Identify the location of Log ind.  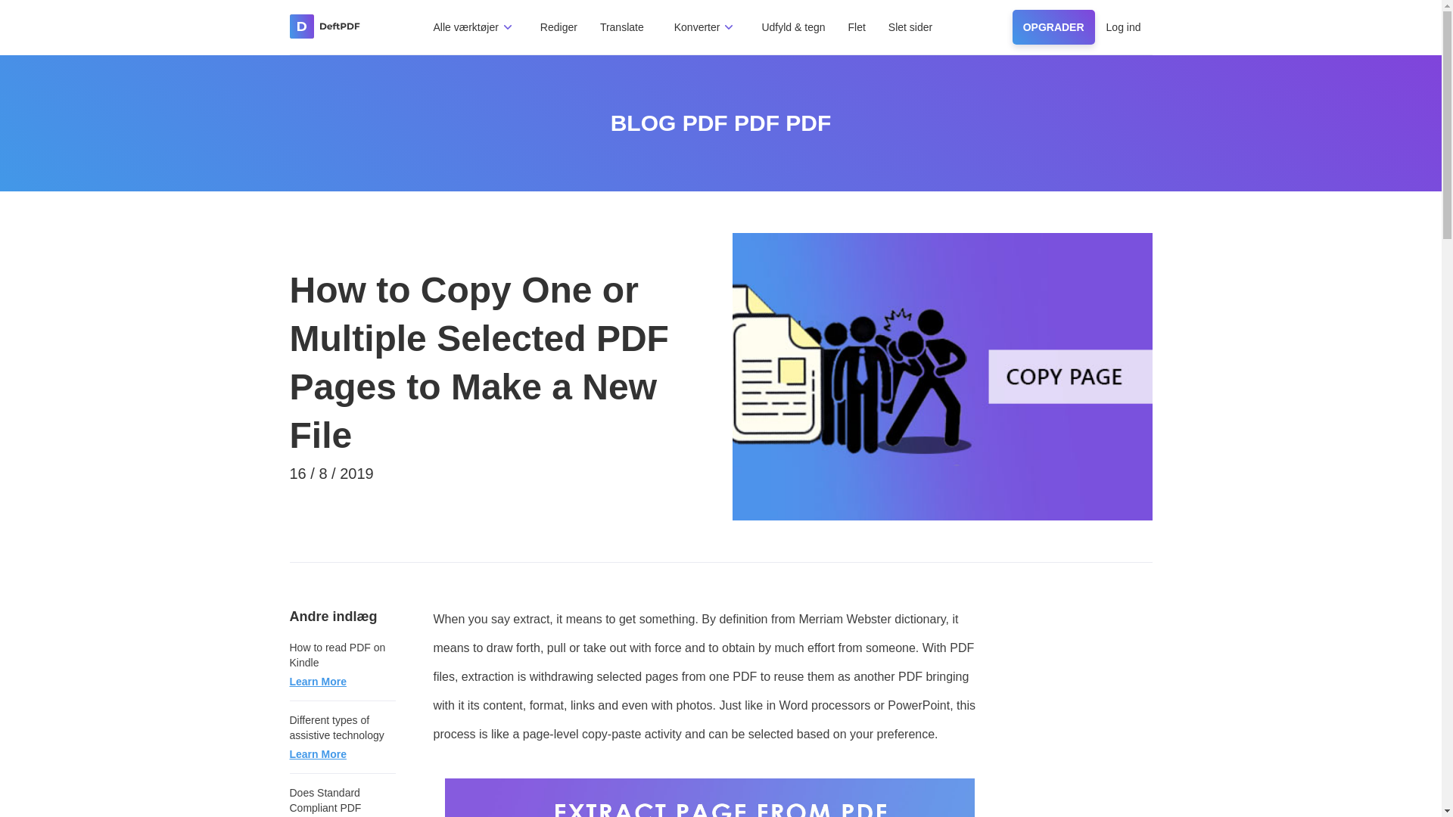
(1123, 27).